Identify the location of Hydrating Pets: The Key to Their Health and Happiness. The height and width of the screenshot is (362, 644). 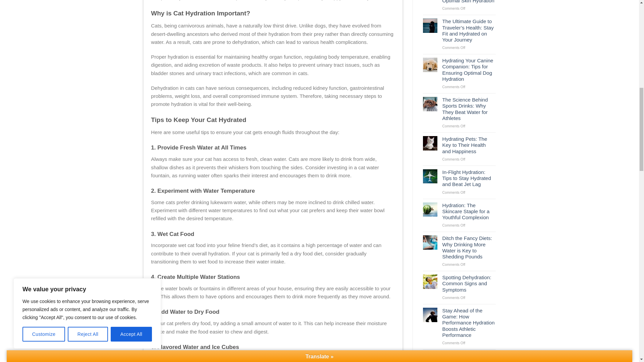
(469, 145).